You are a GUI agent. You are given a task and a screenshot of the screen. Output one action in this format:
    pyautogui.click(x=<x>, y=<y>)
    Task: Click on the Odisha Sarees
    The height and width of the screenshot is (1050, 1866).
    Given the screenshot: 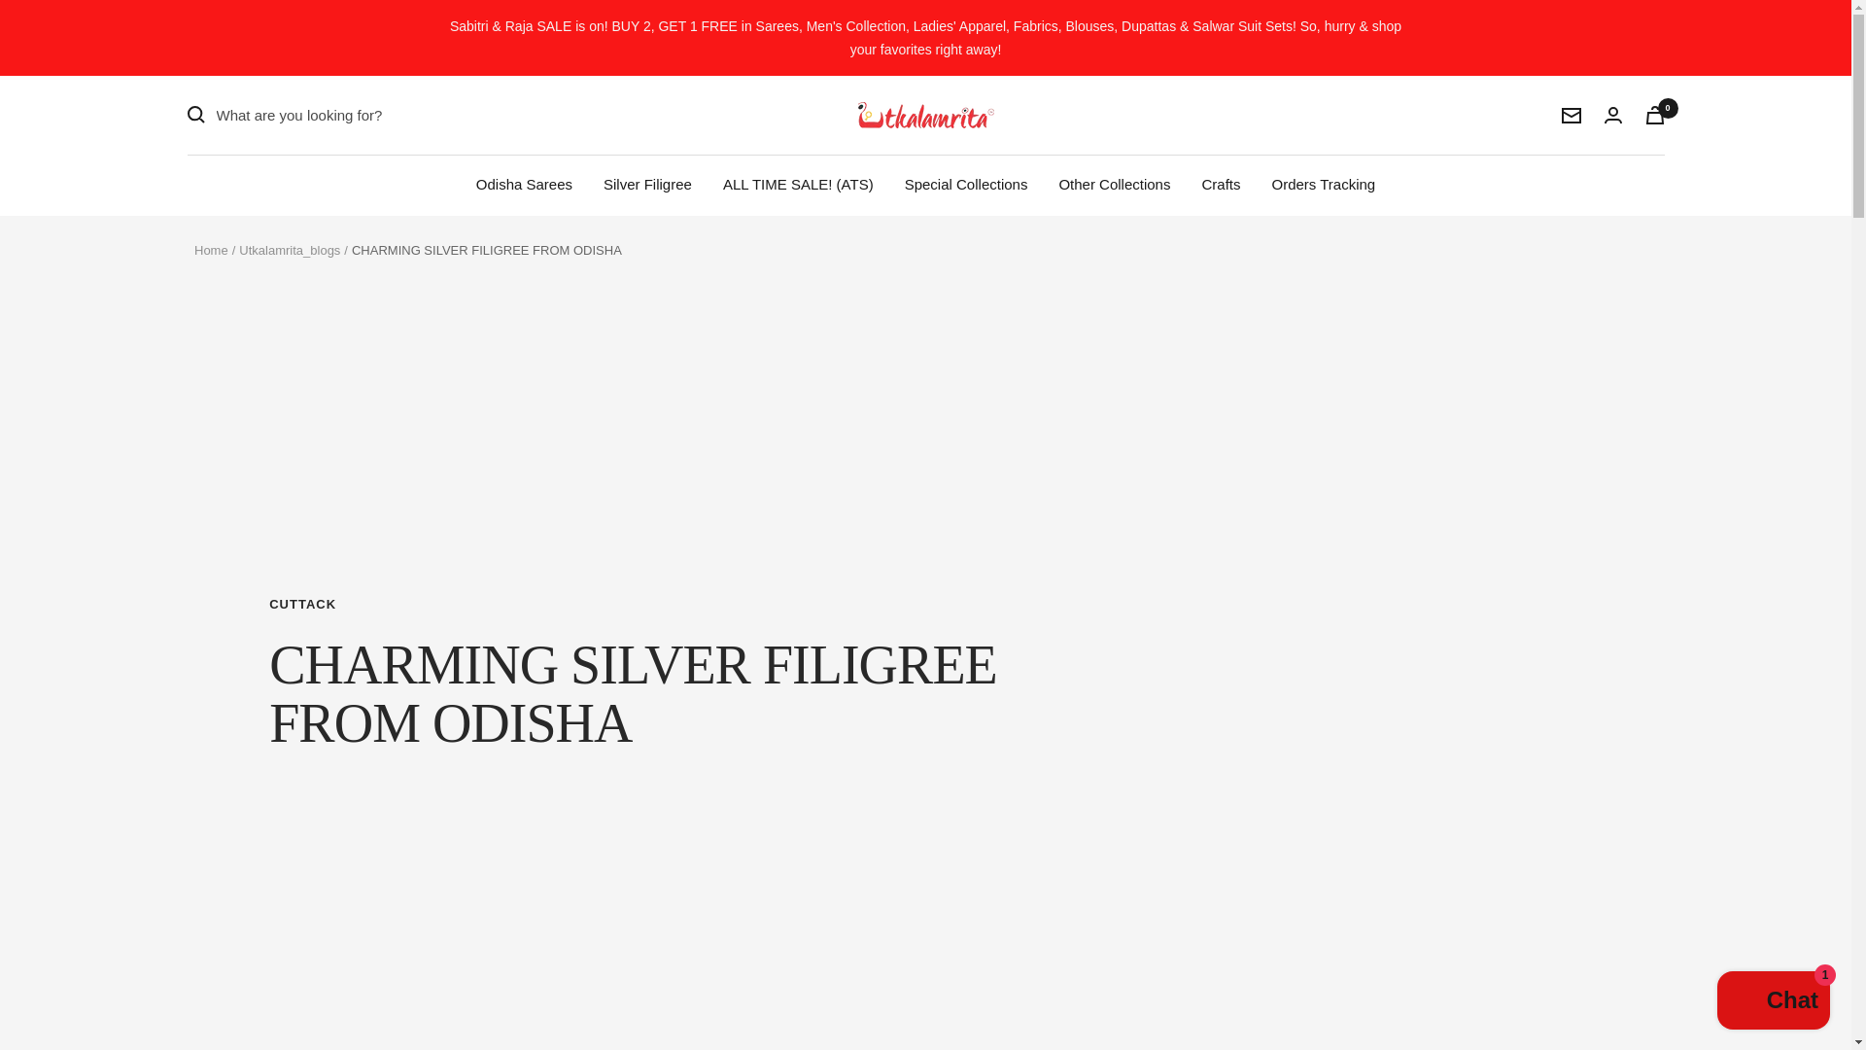 What is the action you would take?
    pyautogui.click(x=524, y=185)
    